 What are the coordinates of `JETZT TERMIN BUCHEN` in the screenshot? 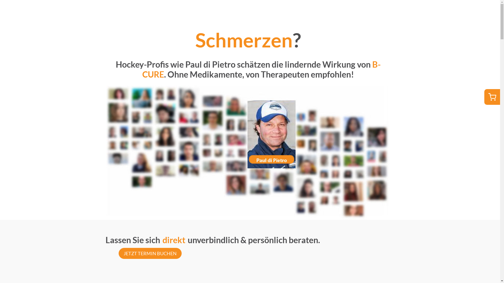 It's located at (150, 254).